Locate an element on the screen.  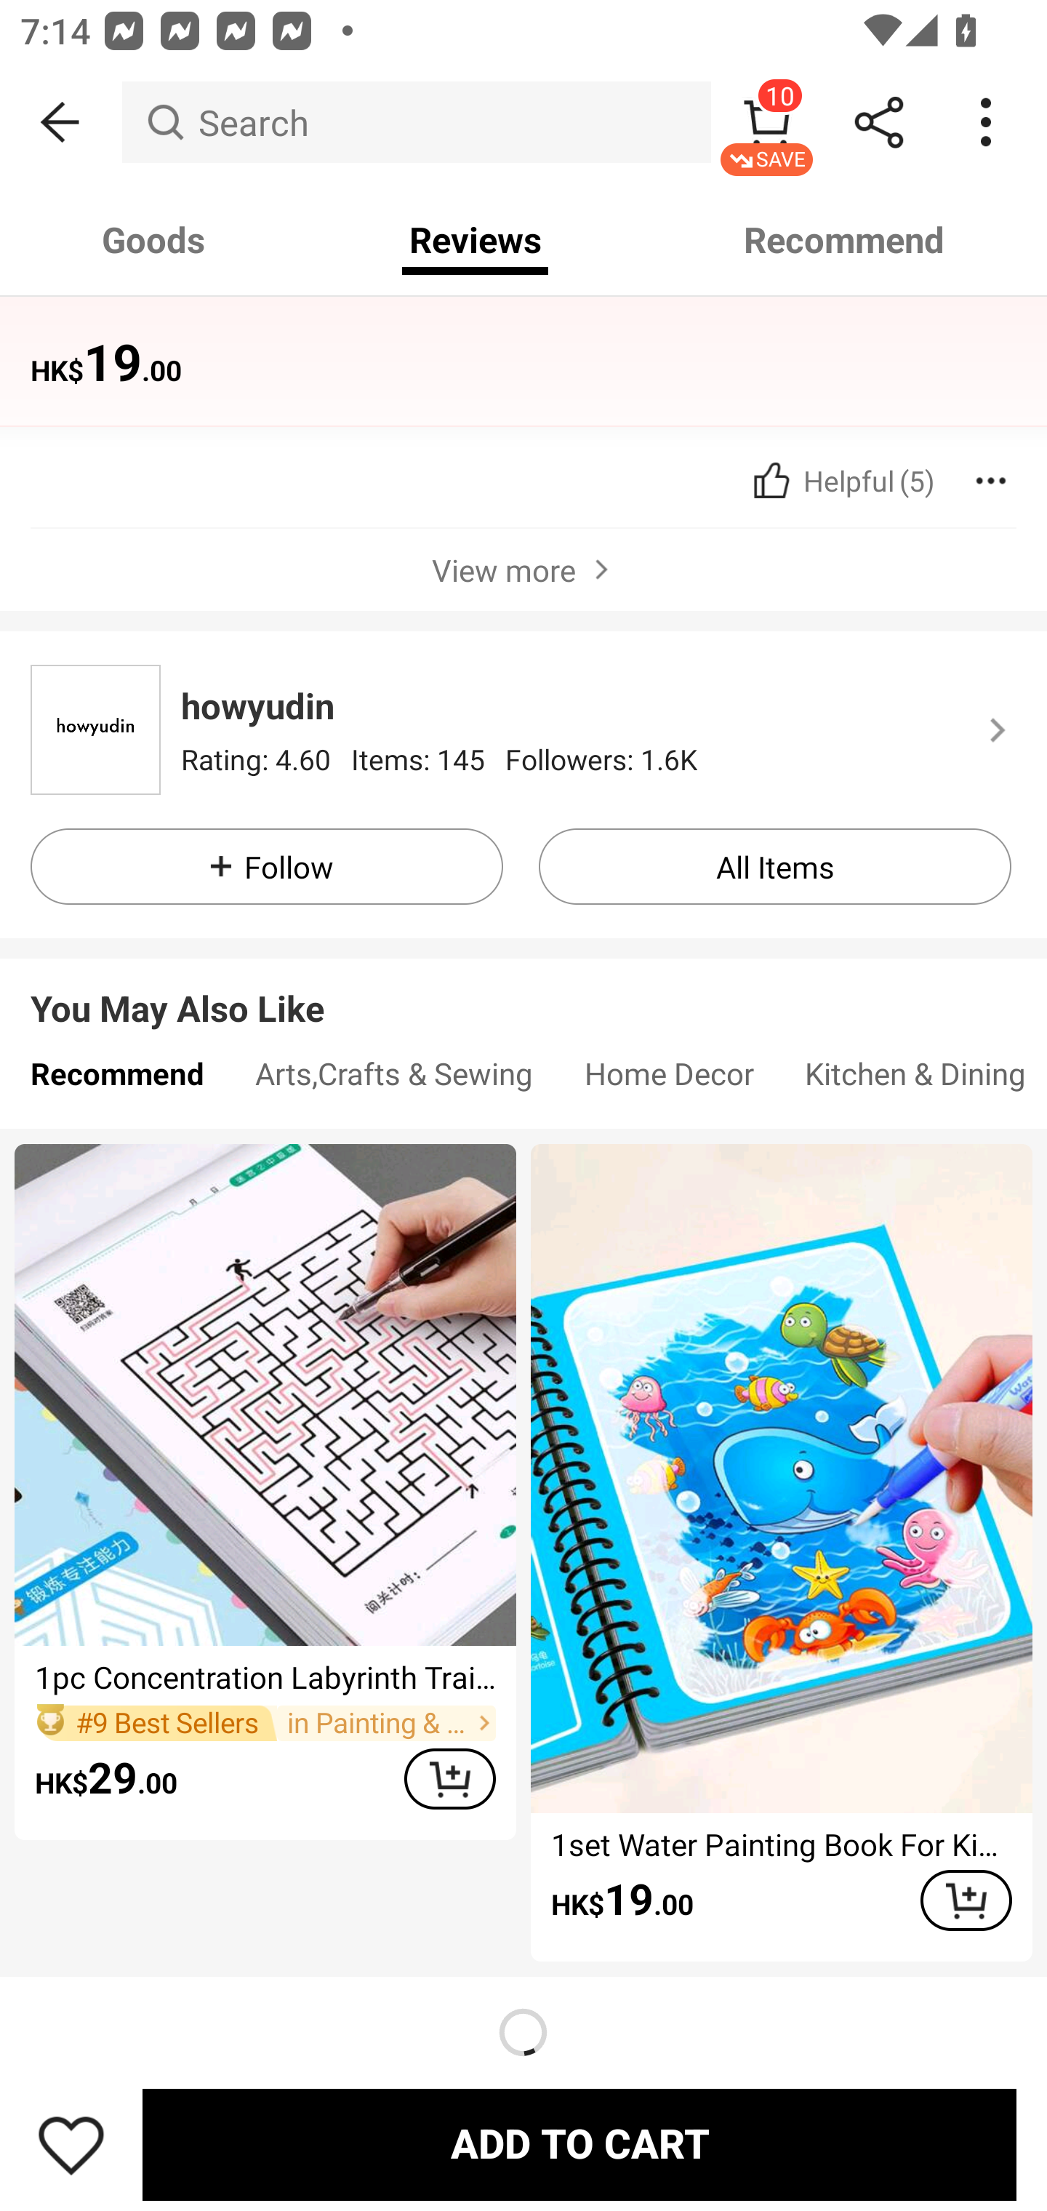
#9 Best Sellers in Painting & Drawing Supplies is located at coordinates (265, 1722).